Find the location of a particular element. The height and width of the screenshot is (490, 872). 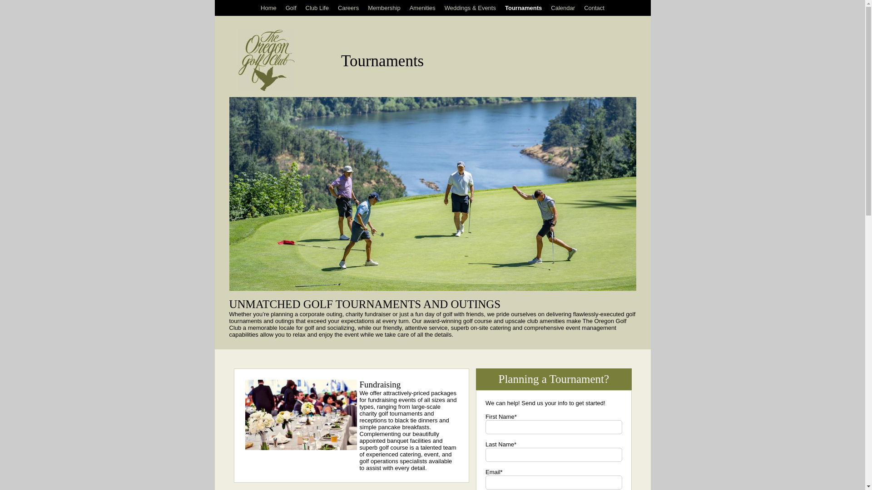

Golf is located at coordinates (291, 8).